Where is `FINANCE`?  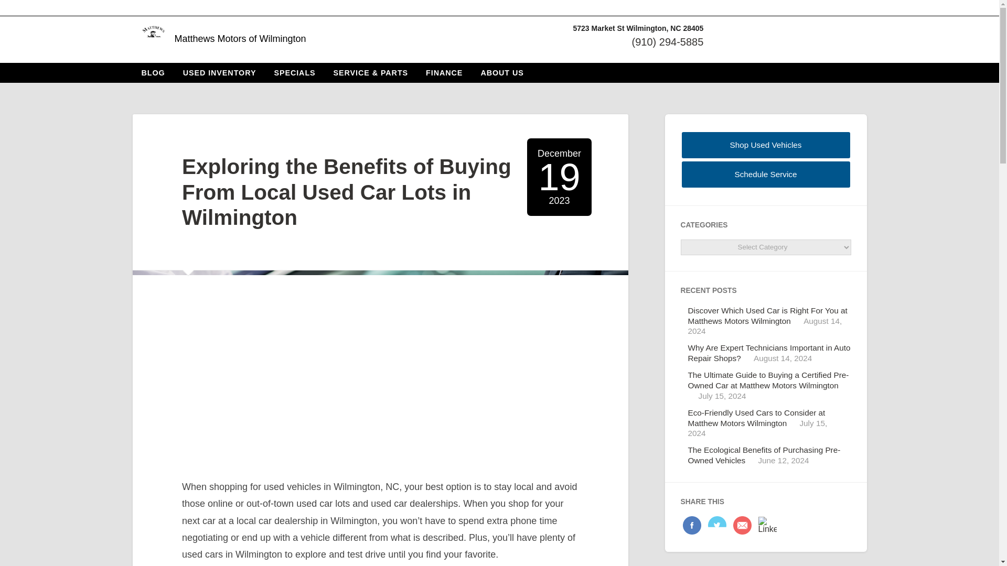
FINANCE is located at coordinates (444, 72).